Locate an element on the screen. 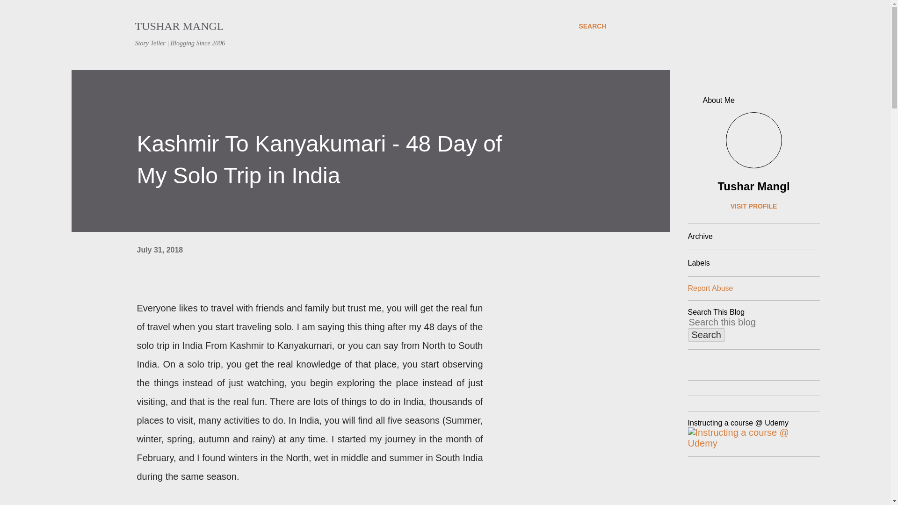 This screenshot has width=898, height=505. permanent link is located at coordinates (159, 250).